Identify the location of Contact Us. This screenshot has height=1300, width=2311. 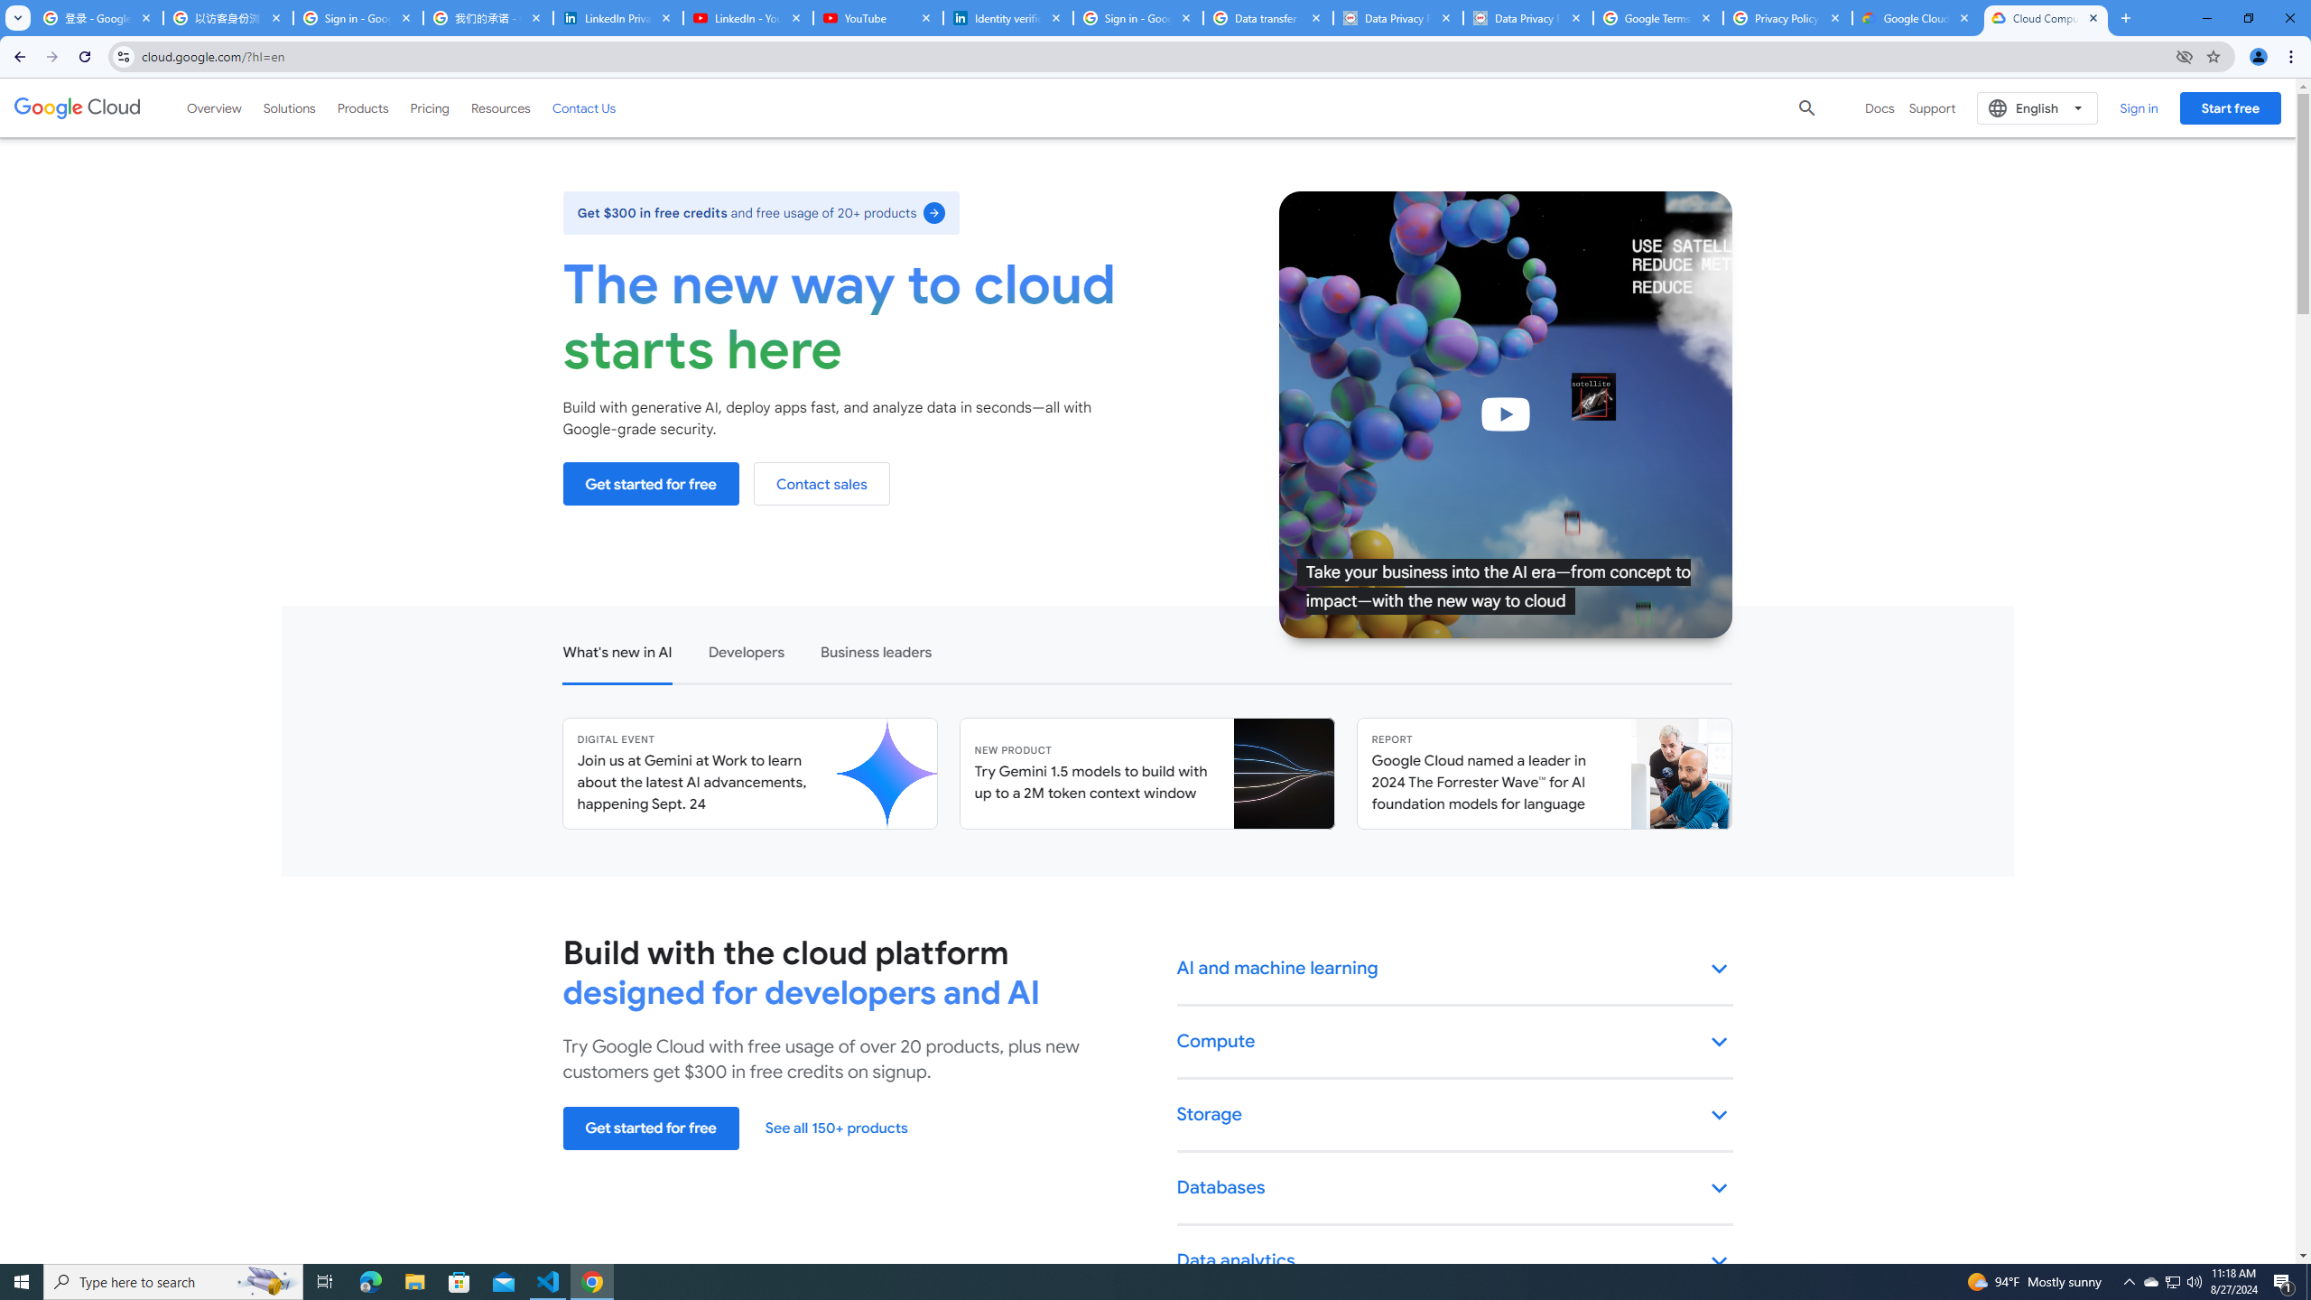
(584, 108).